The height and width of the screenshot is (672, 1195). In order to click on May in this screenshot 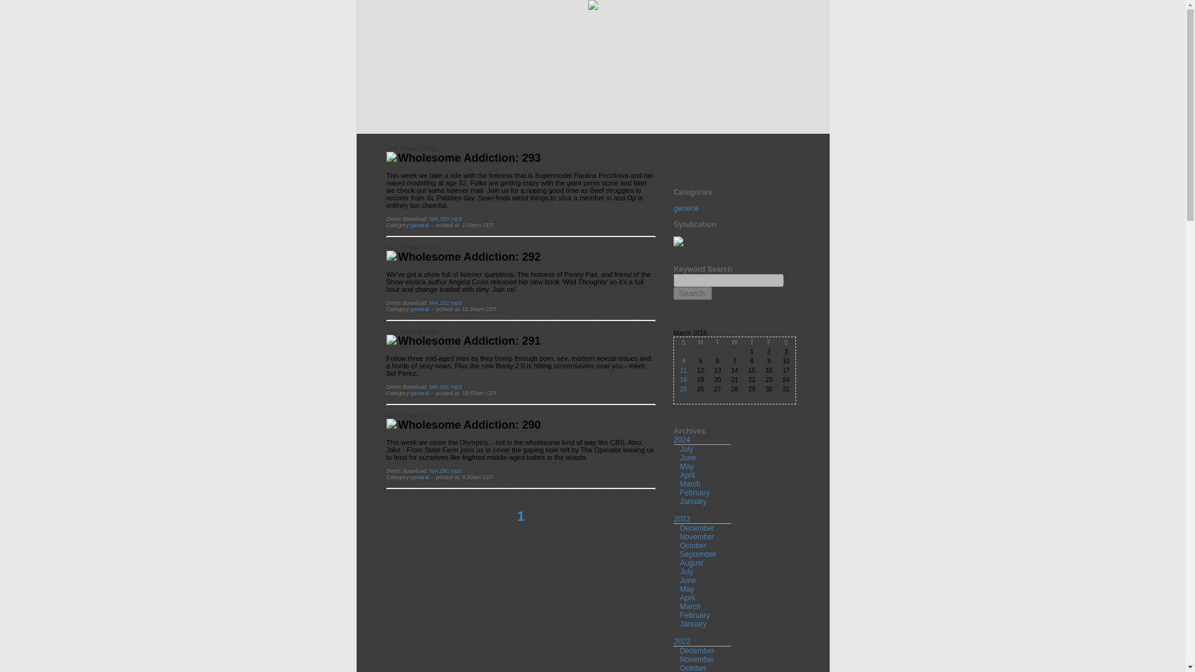, I will do `click(687, 467)`.